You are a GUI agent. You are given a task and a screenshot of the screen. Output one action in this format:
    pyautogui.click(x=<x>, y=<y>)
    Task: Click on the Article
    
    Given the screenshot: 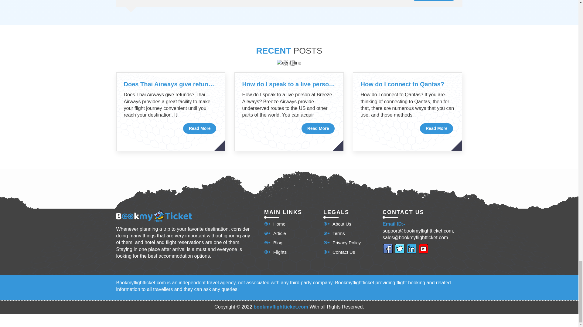 What is the action you would take?
    pyautogui.click(x=275, y=233)
    